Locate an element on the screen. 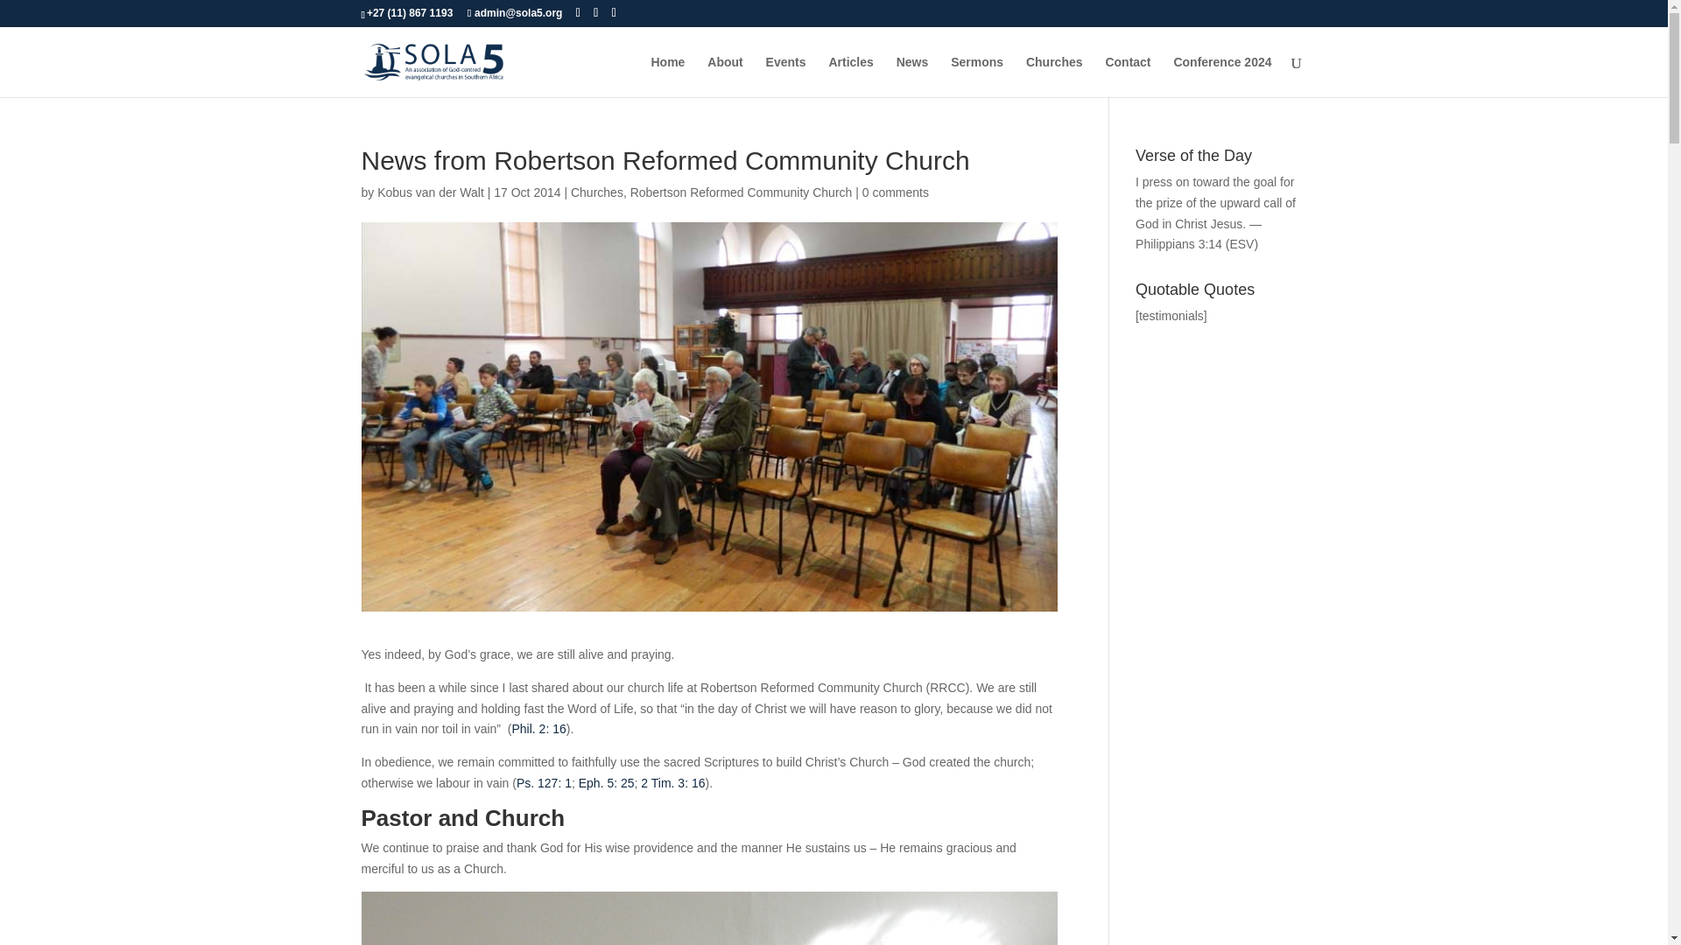 The image size is (1681, 945). Sermons is located at coordinates (977, 76).